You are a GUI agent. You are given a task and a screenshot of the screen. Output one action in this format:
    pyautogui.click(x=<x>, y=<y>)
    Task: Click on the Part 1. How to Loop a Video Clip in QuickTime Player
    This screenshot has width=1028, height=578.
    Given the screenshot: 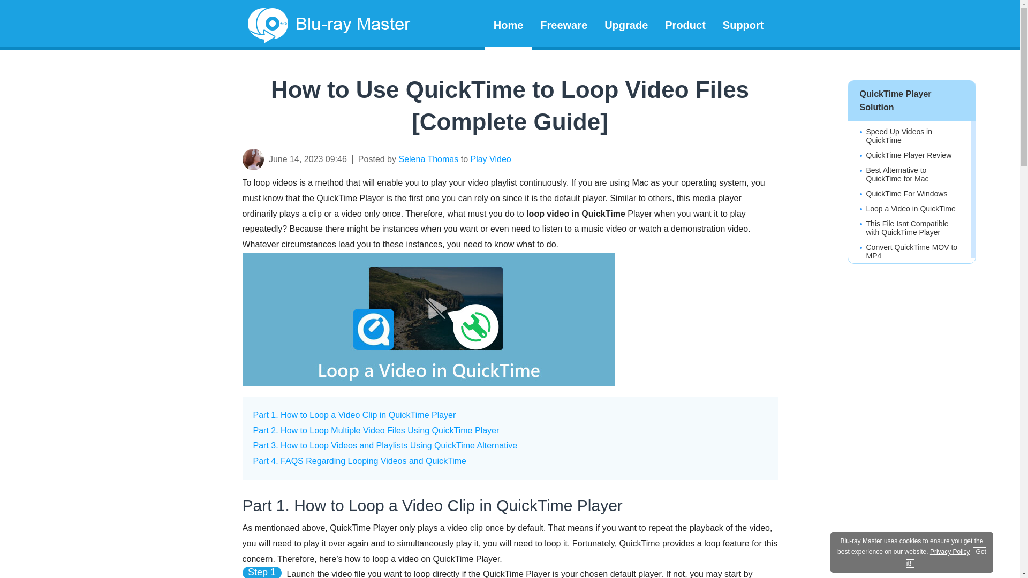 What is the action you would take?
    pyautogui.click(x=354, y=415)
    